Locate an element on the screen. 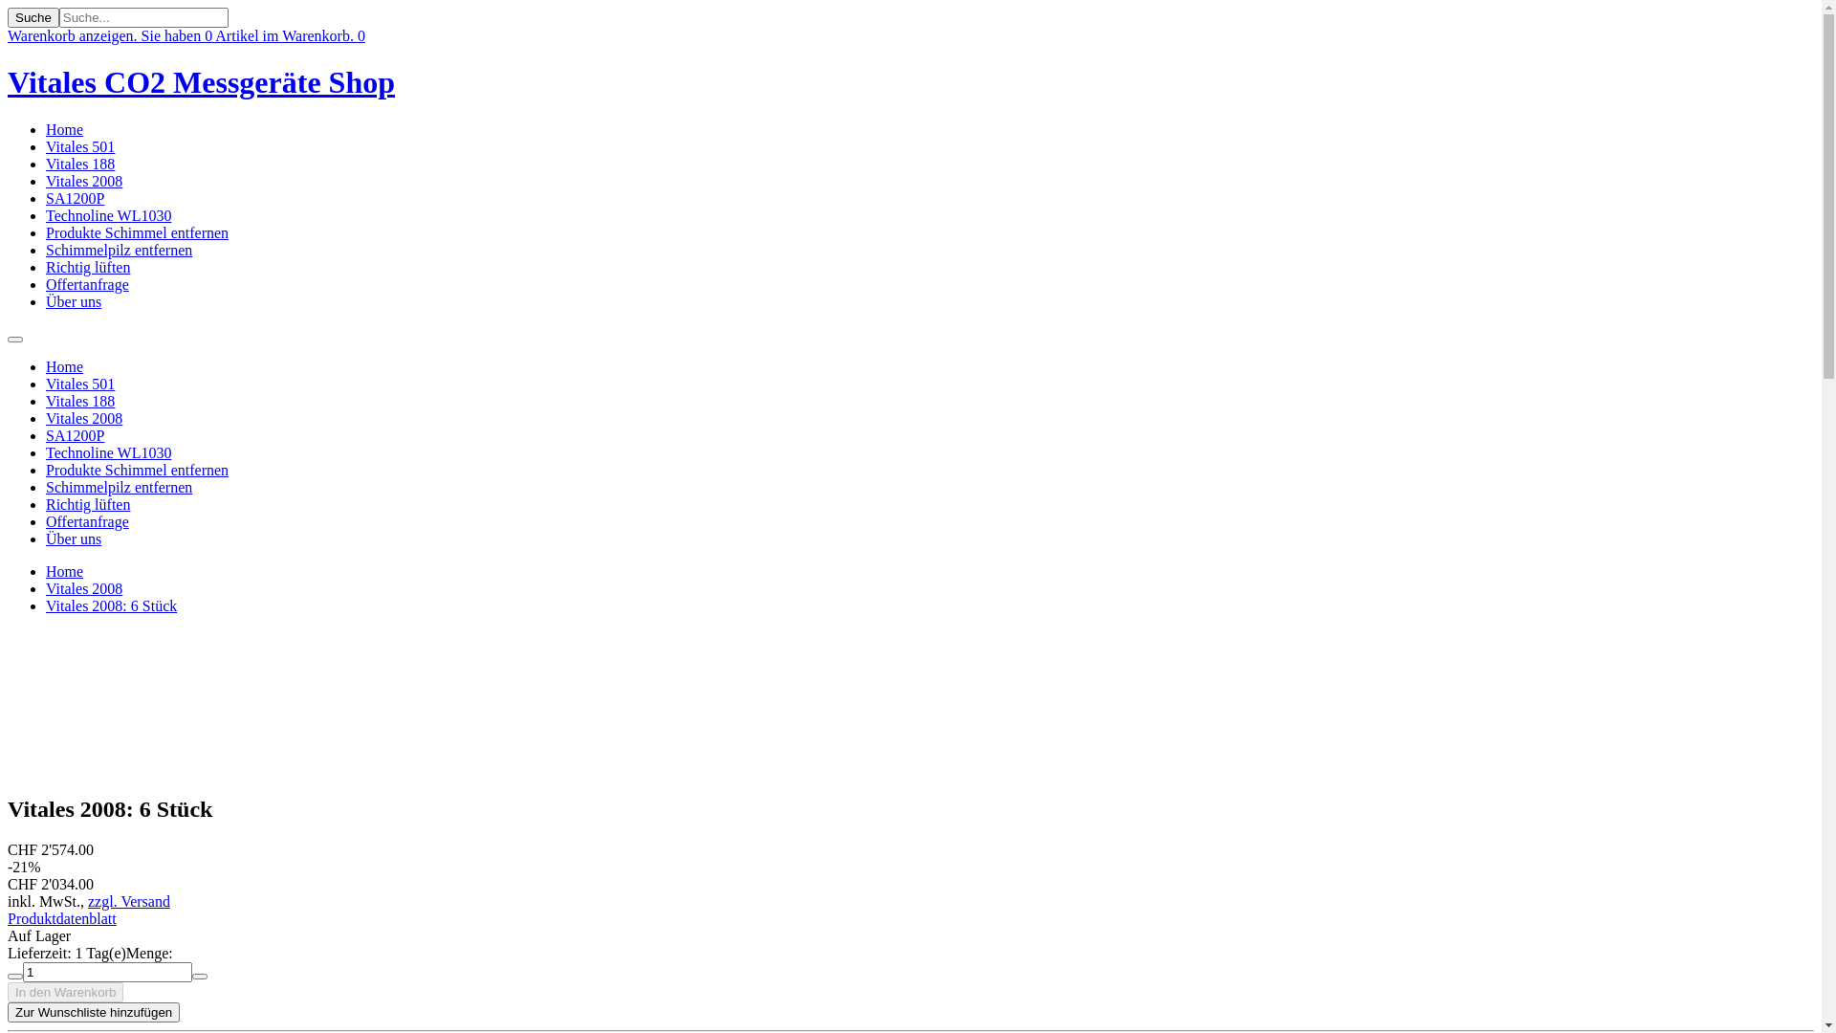 This screenshot has width=1836, height=1033. Warenkorb anzeigen. Sie haben 0 Artikel im Warenkorb. 0 is located at coordinates (186, 36).